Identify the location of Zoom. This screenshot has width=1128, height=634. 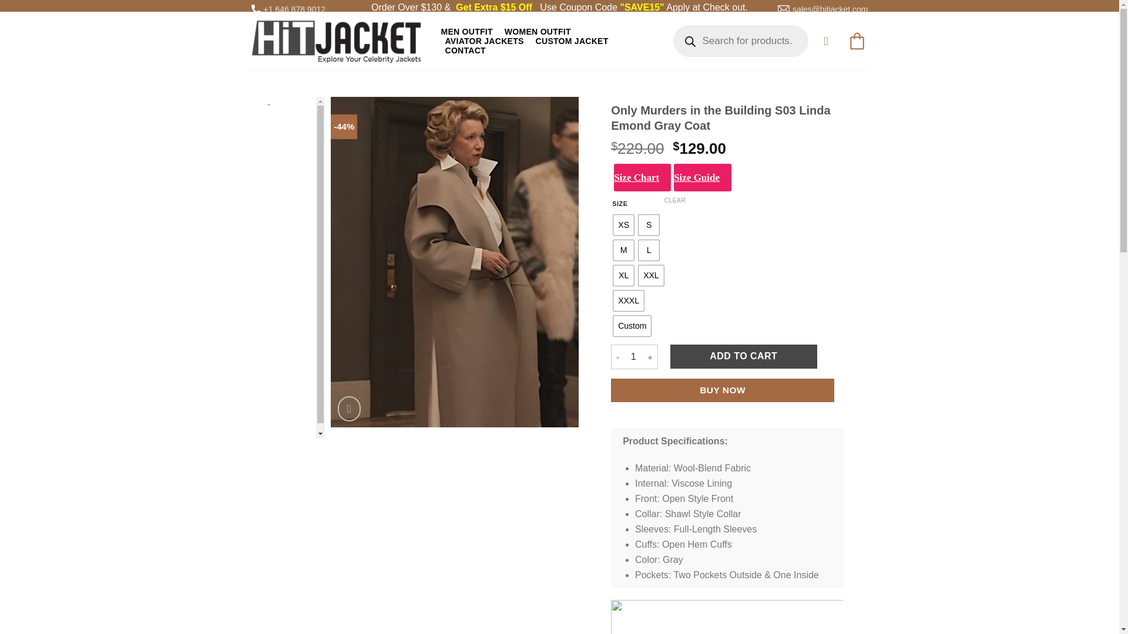
(349, 409).